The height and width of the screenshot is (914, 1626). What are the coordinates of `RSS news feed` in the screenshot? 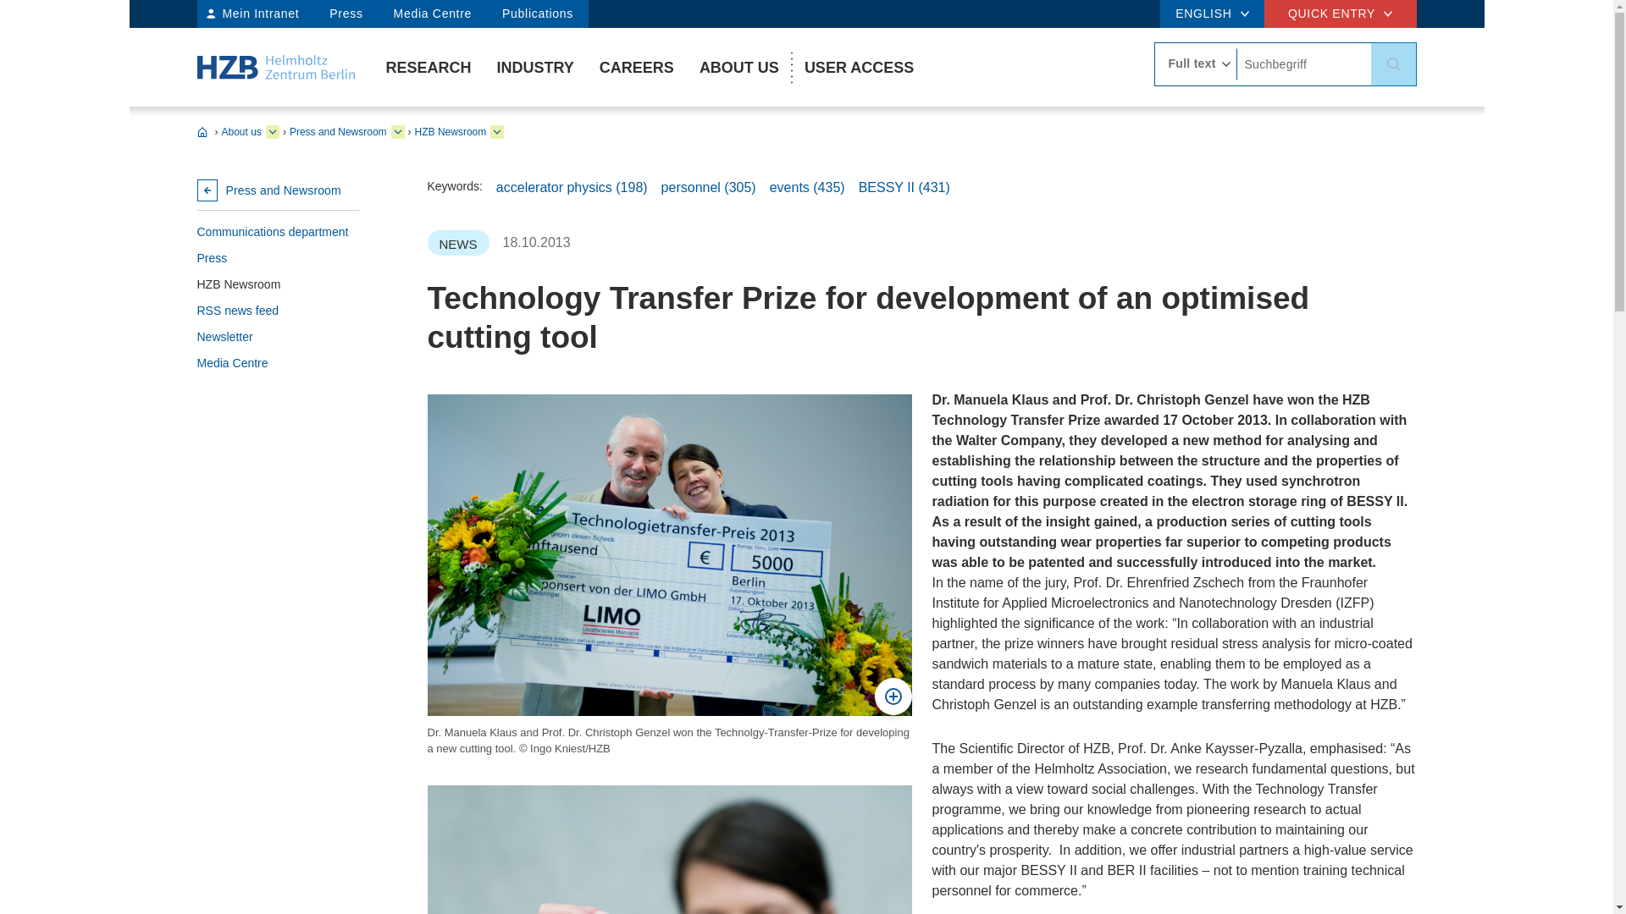 It's located at (278, 311).